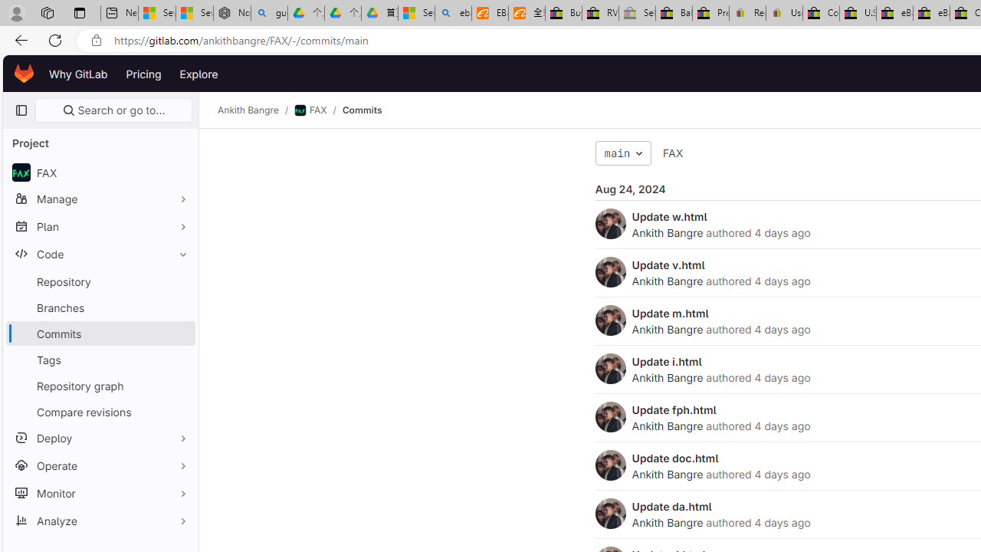 This screenshot has height=552, width=981. I want to click on Update w.html, so click(669, 216).